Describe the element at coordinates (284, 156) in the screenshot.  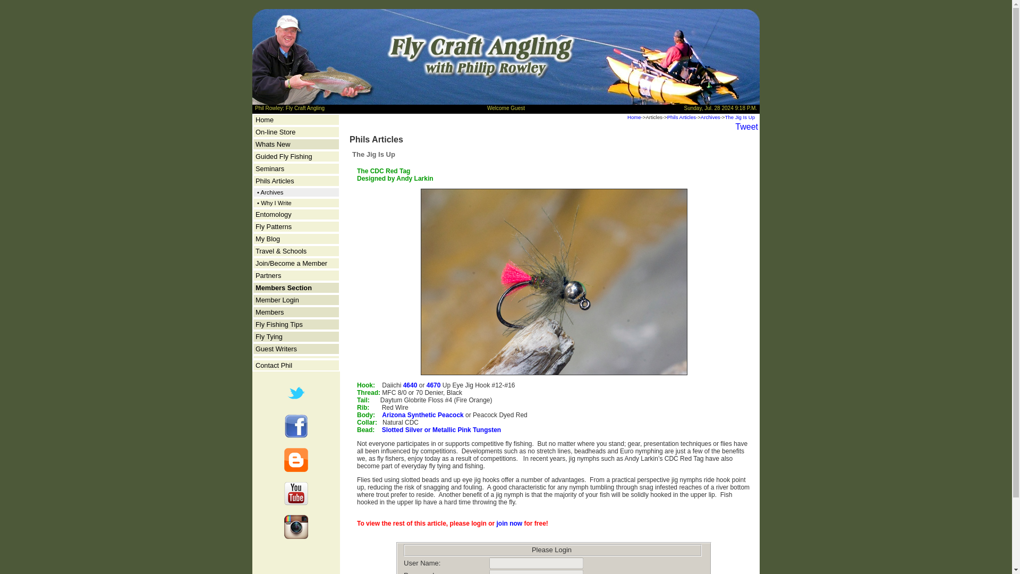
I see `Guided Fly Fishing` at that location.